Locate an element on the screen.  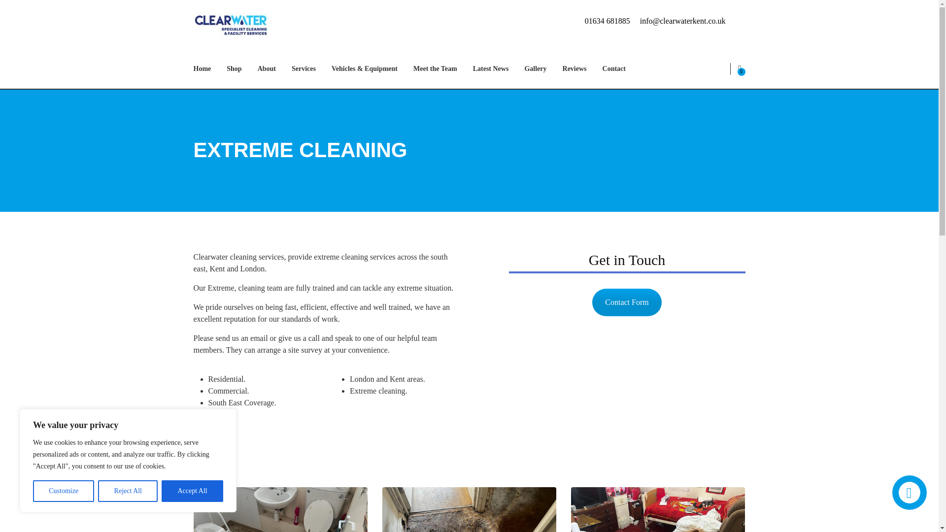
Customize is located at coordinates (63, 491).